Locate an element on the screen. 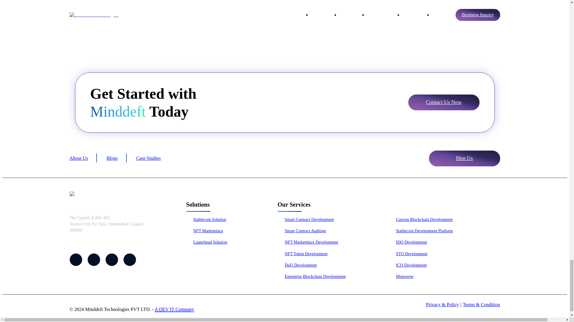 Image resolution: width=574 pixels, height=322 pixels. About Us is located at coordinates (78, 158).